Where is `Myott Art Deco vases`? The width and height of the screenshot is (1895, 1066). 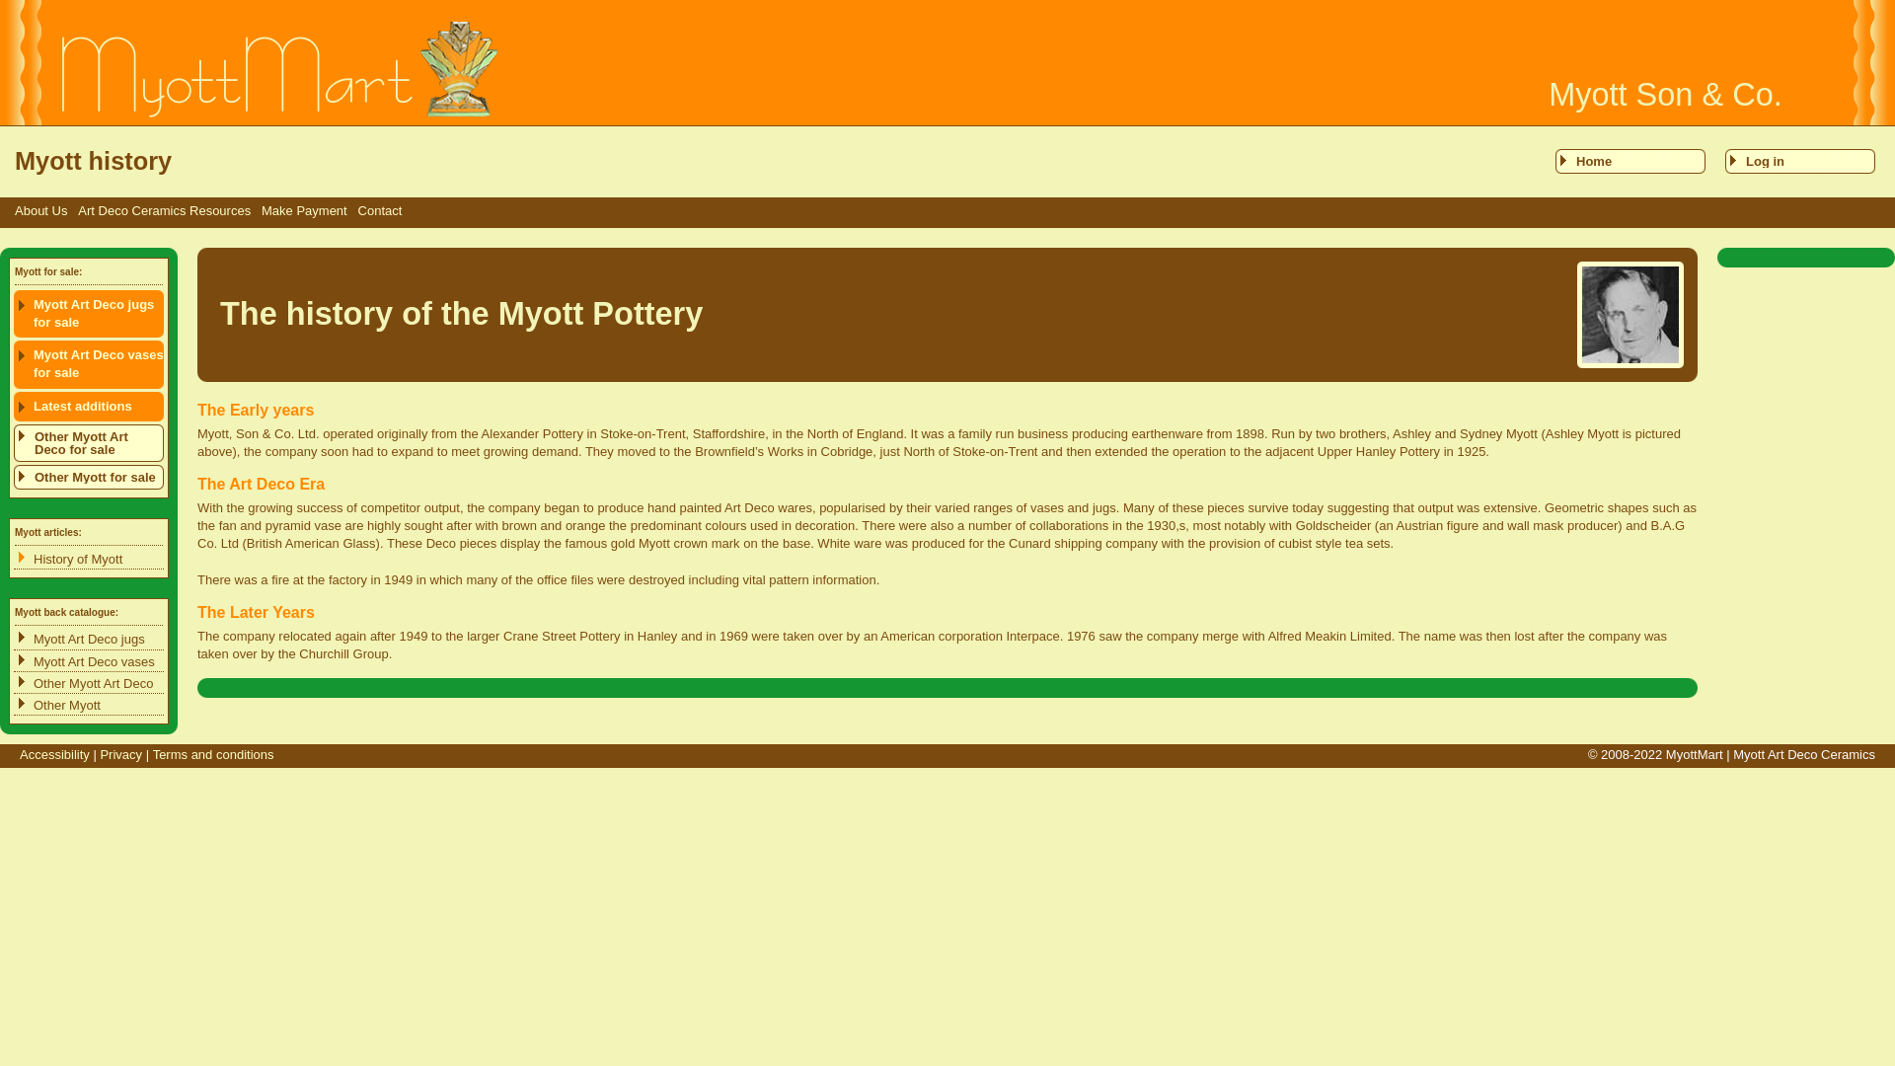
Myott Art Deco vases is located at coordinates (88, 663).